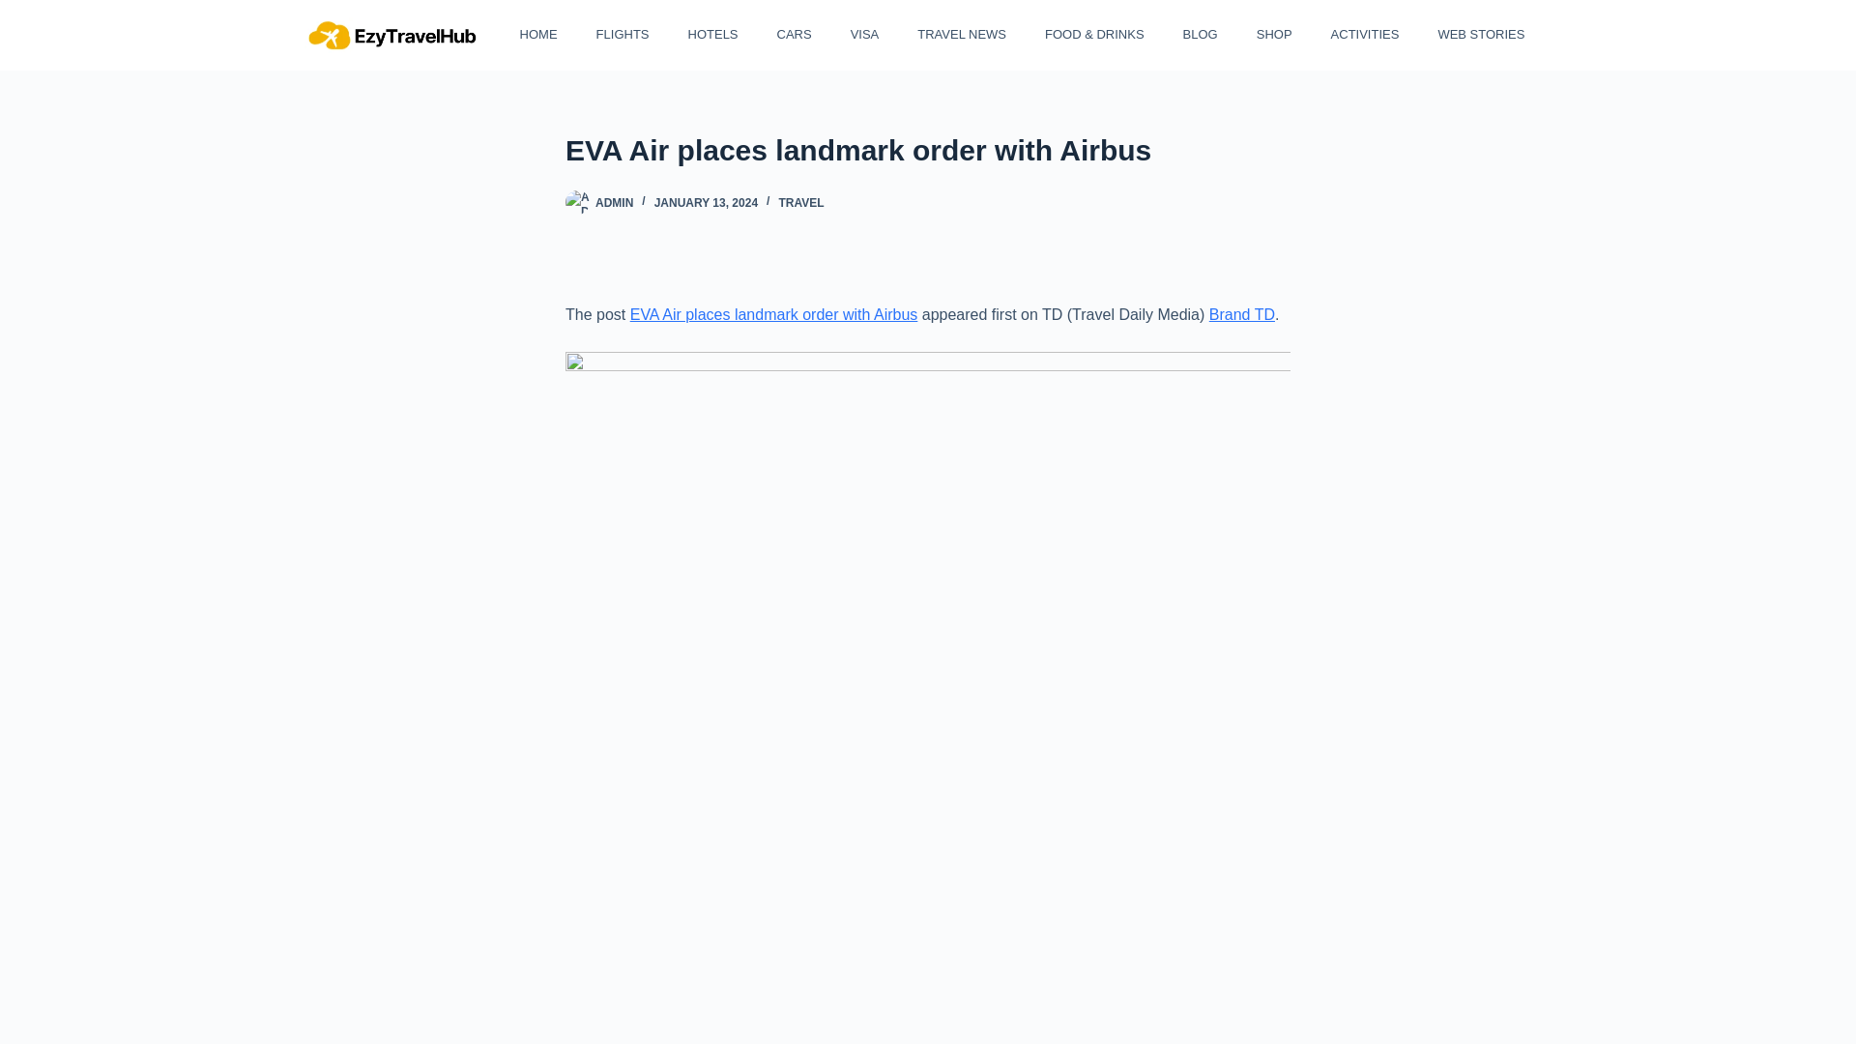  I want to click on ADMIN, so click(614, 203).